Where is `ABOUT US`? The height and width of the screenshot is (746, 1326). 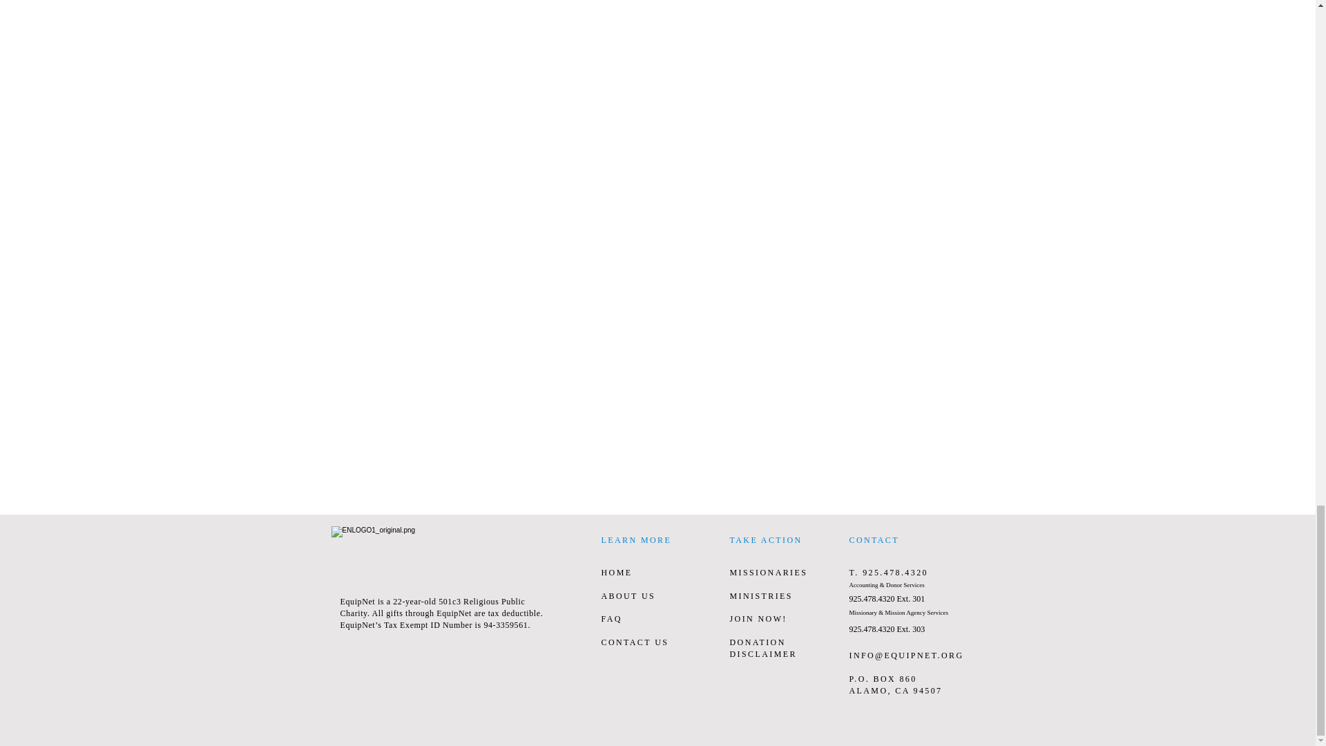
ABOUT US is located at coordinates (627, 596).